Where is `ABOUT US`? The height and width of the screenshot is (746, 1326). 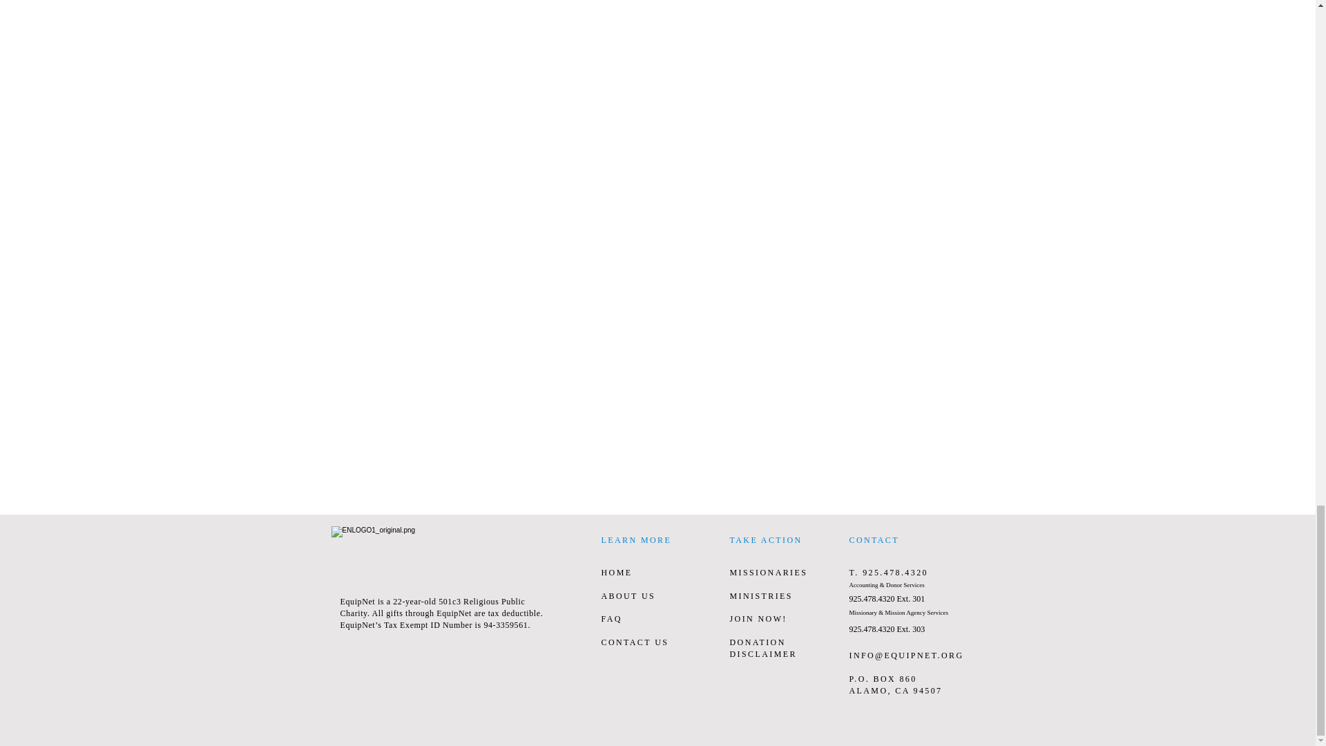
ABOUT US is located at coordinates (627, 596).